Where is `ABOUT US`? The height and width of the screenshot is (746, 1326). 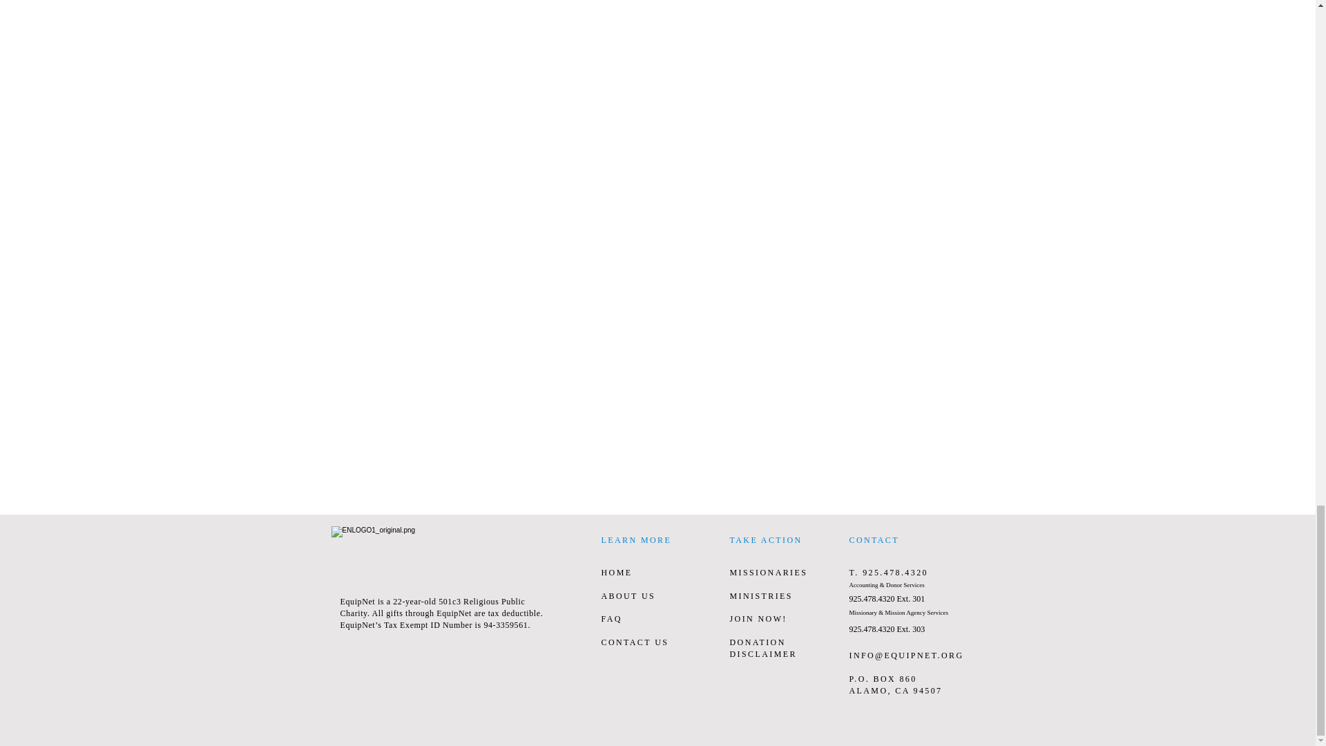
ABOUT US is located at coordinates (627, 596).